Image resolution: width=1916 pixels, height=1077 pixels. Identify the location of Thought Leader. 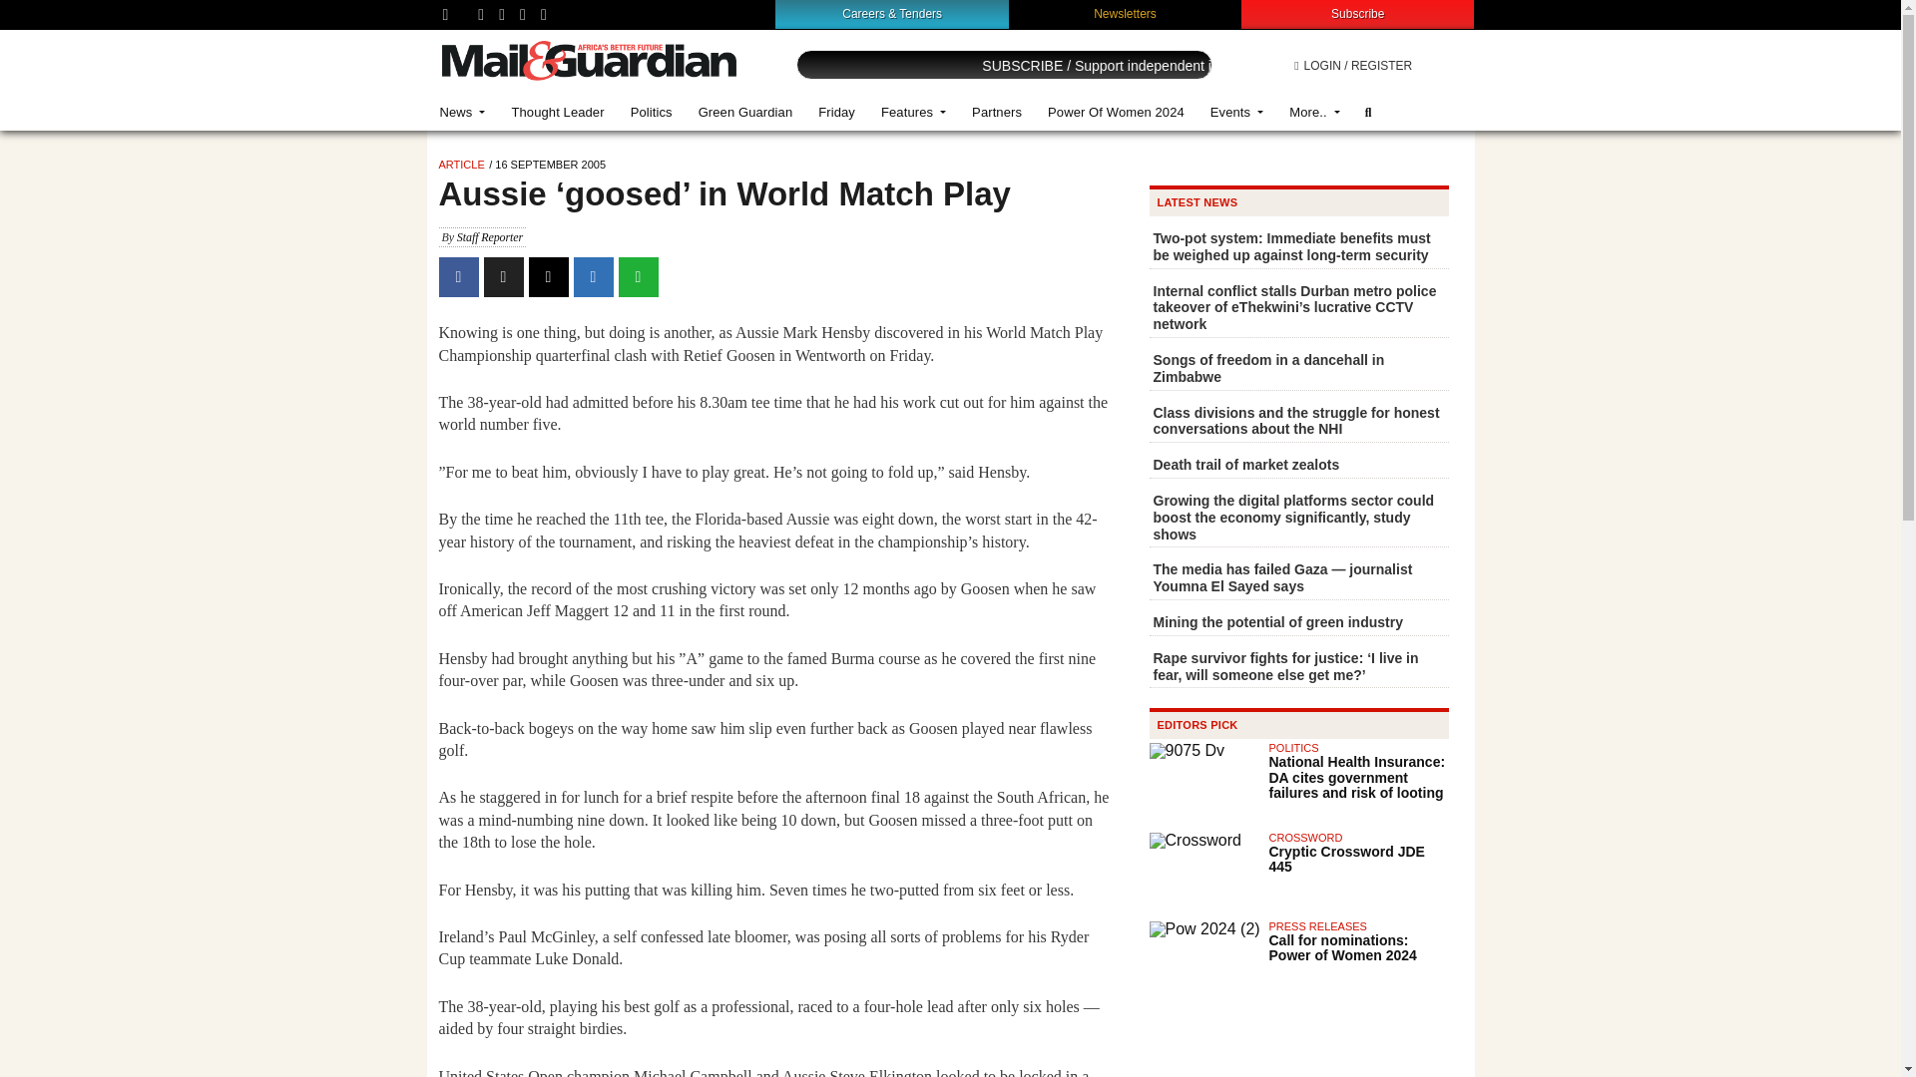
(557, 112).